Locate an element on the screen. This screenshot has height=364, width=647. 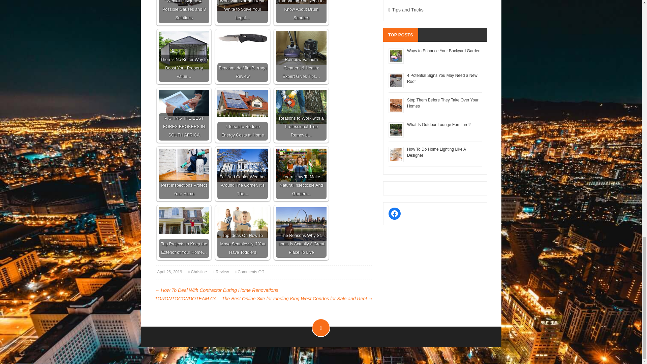
Everything You Need to Know About Drum Sanders is located at coordinates (301, 11).